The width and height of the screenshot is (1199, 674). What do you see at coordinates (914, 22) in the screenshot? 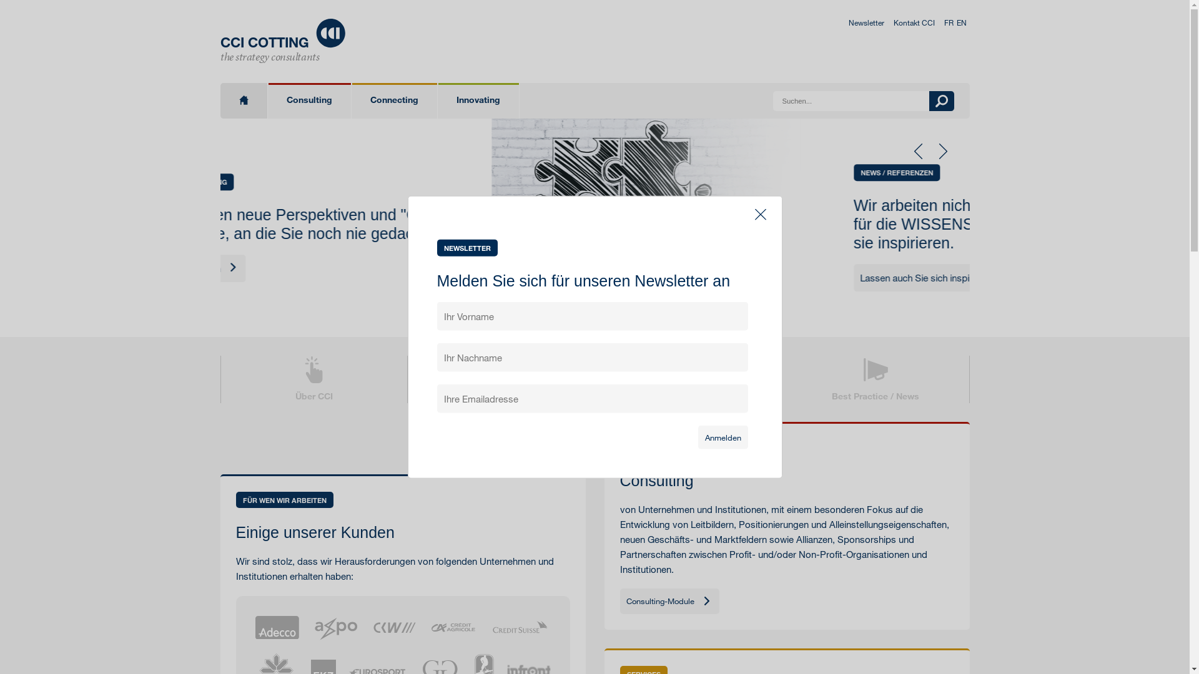
I see `Kontakt CCI` at bounding box center [914, 22].